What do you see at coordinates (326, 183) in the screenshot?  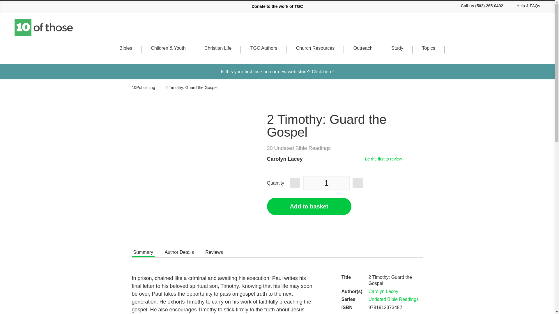 I see `1` at bounding box center [326, 183].